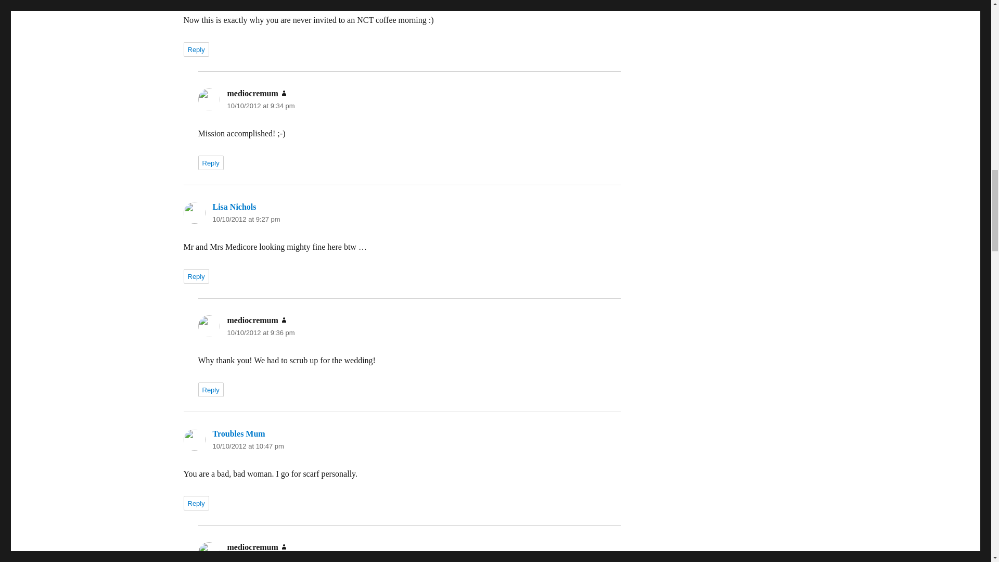  Describe the element at coordinates (196, 276) in the screenshot. I see `Reply` at that location.